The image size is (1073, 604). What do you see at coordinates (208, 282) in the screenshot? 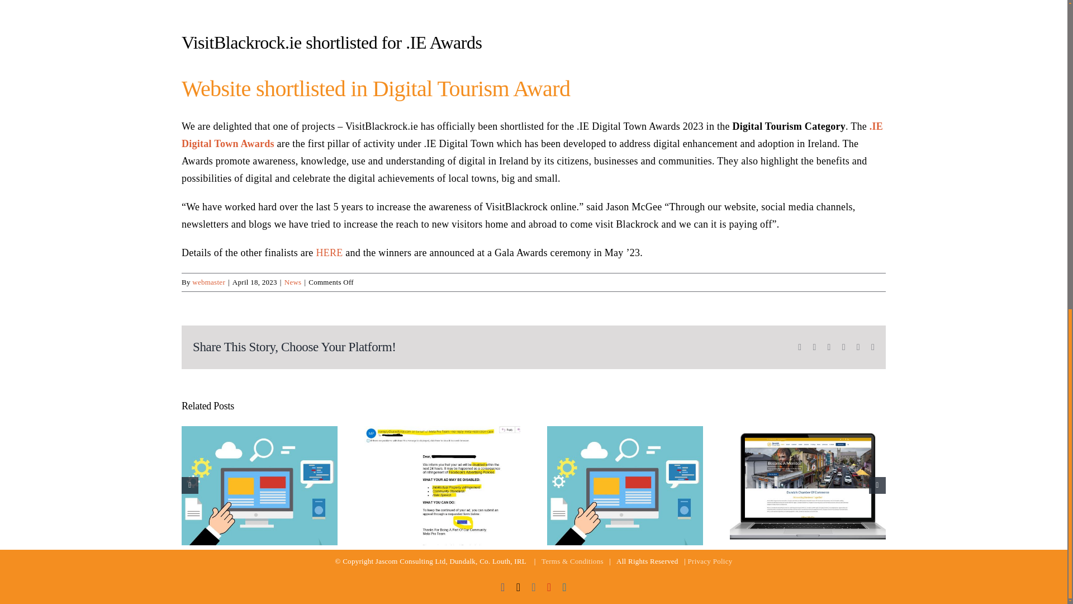
I see `webmaster` at bounding box center [208, 282].